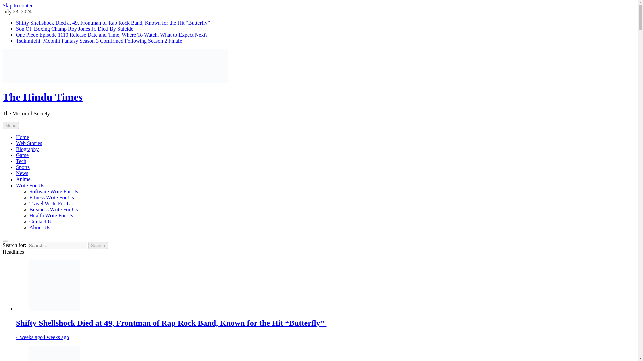 Image resolution: width=643 pixels, height=361 pixels. I want to click on Business Write For Us, so click(54, 209).